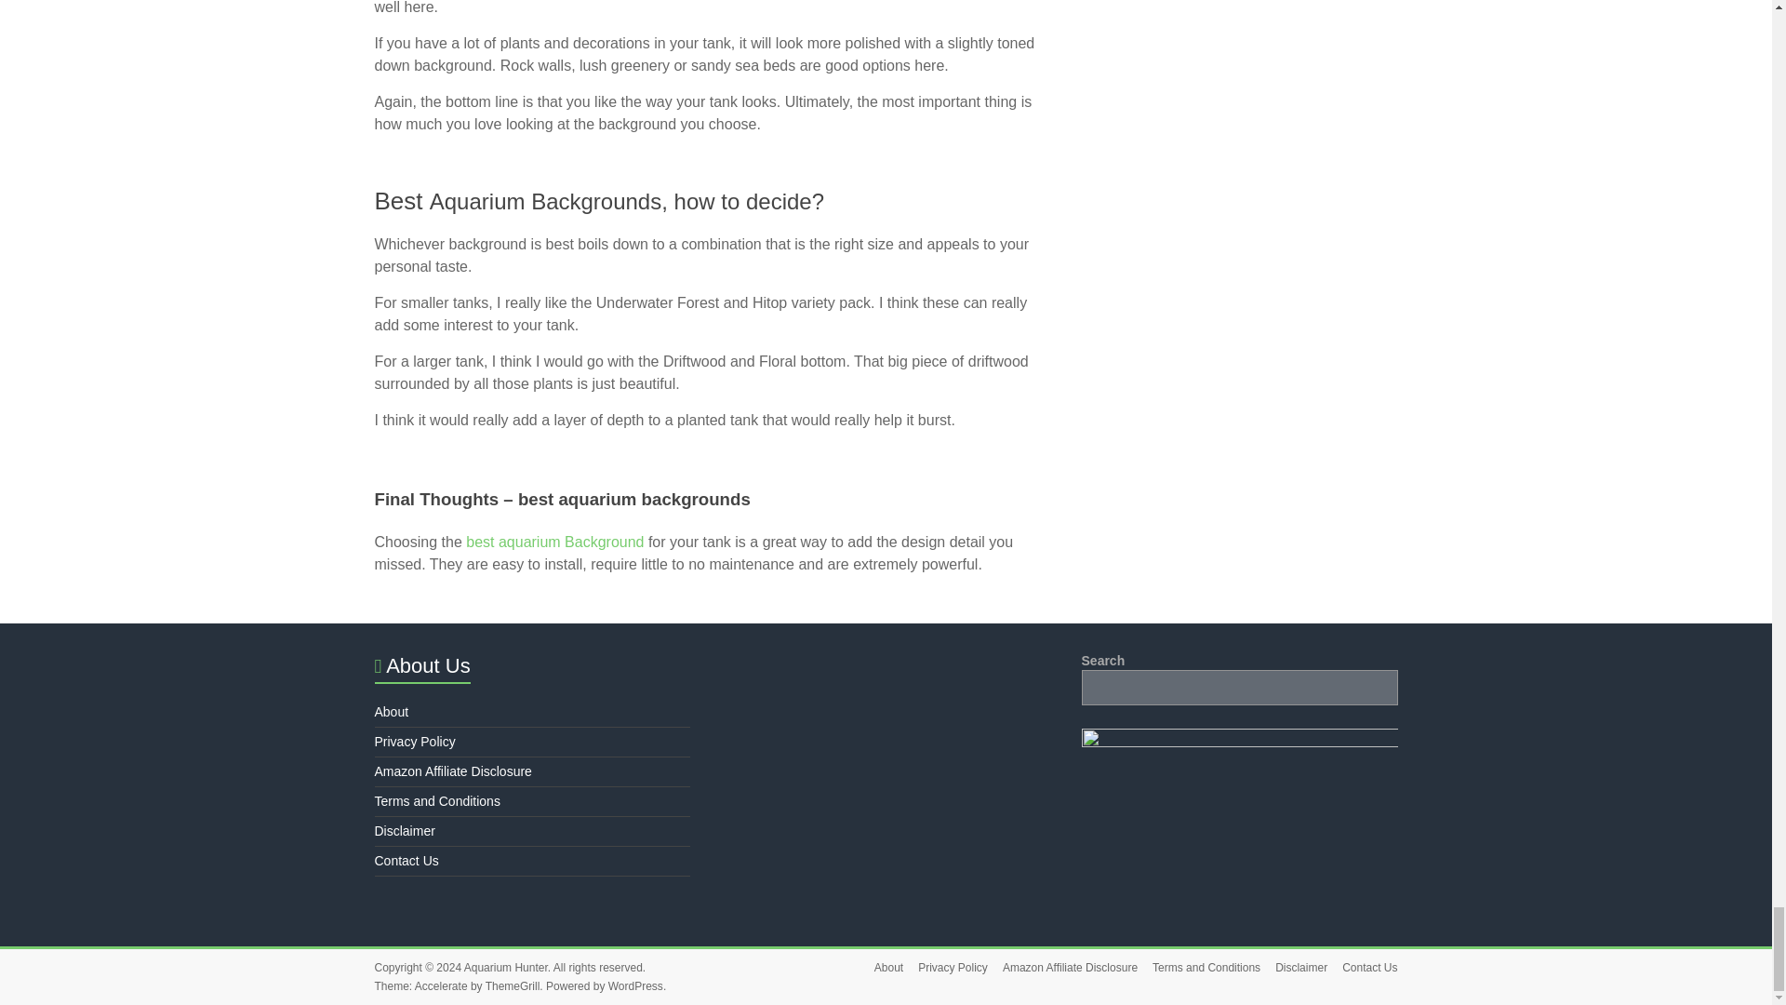 Image resolution: width=1786 pixels, height=1005 pixels. What do you see at coordinates (441, 986) in the screenshot?
I see `Accelerate` at bounding box center [441, 986].